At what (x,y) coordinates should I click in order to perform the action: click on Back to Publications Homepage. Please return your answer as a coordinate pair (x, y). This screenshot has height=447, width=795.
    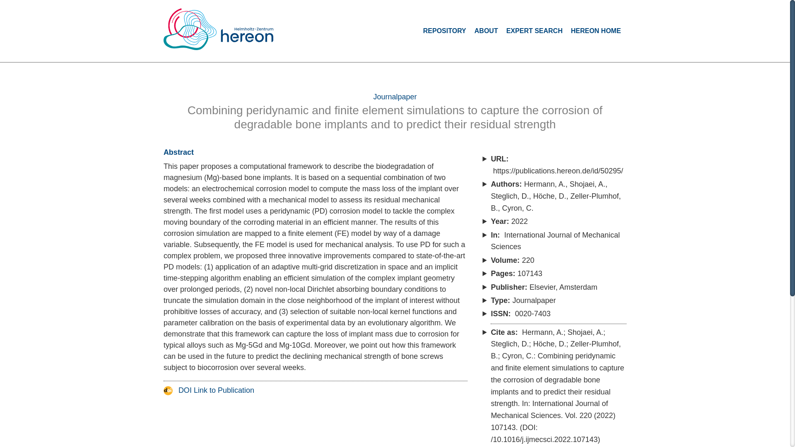
    Looking at the image, I should click on (224, 33).